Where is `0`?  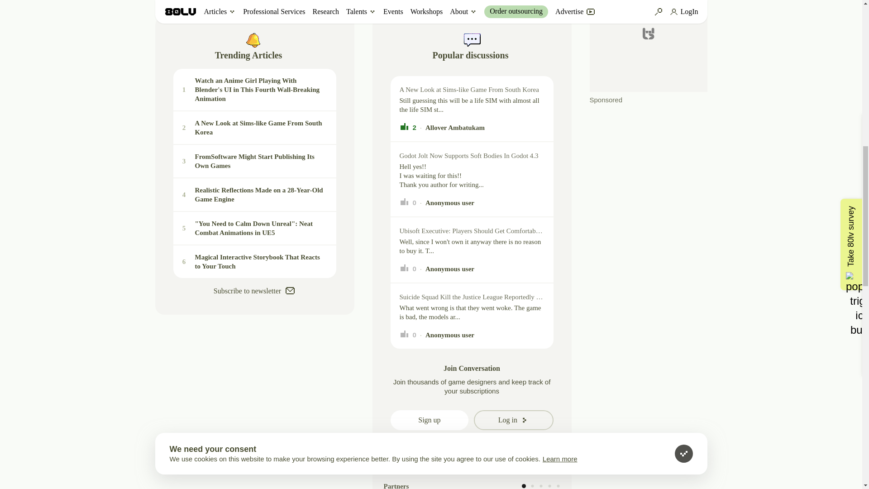
0 is located at coordinates (429, 420).